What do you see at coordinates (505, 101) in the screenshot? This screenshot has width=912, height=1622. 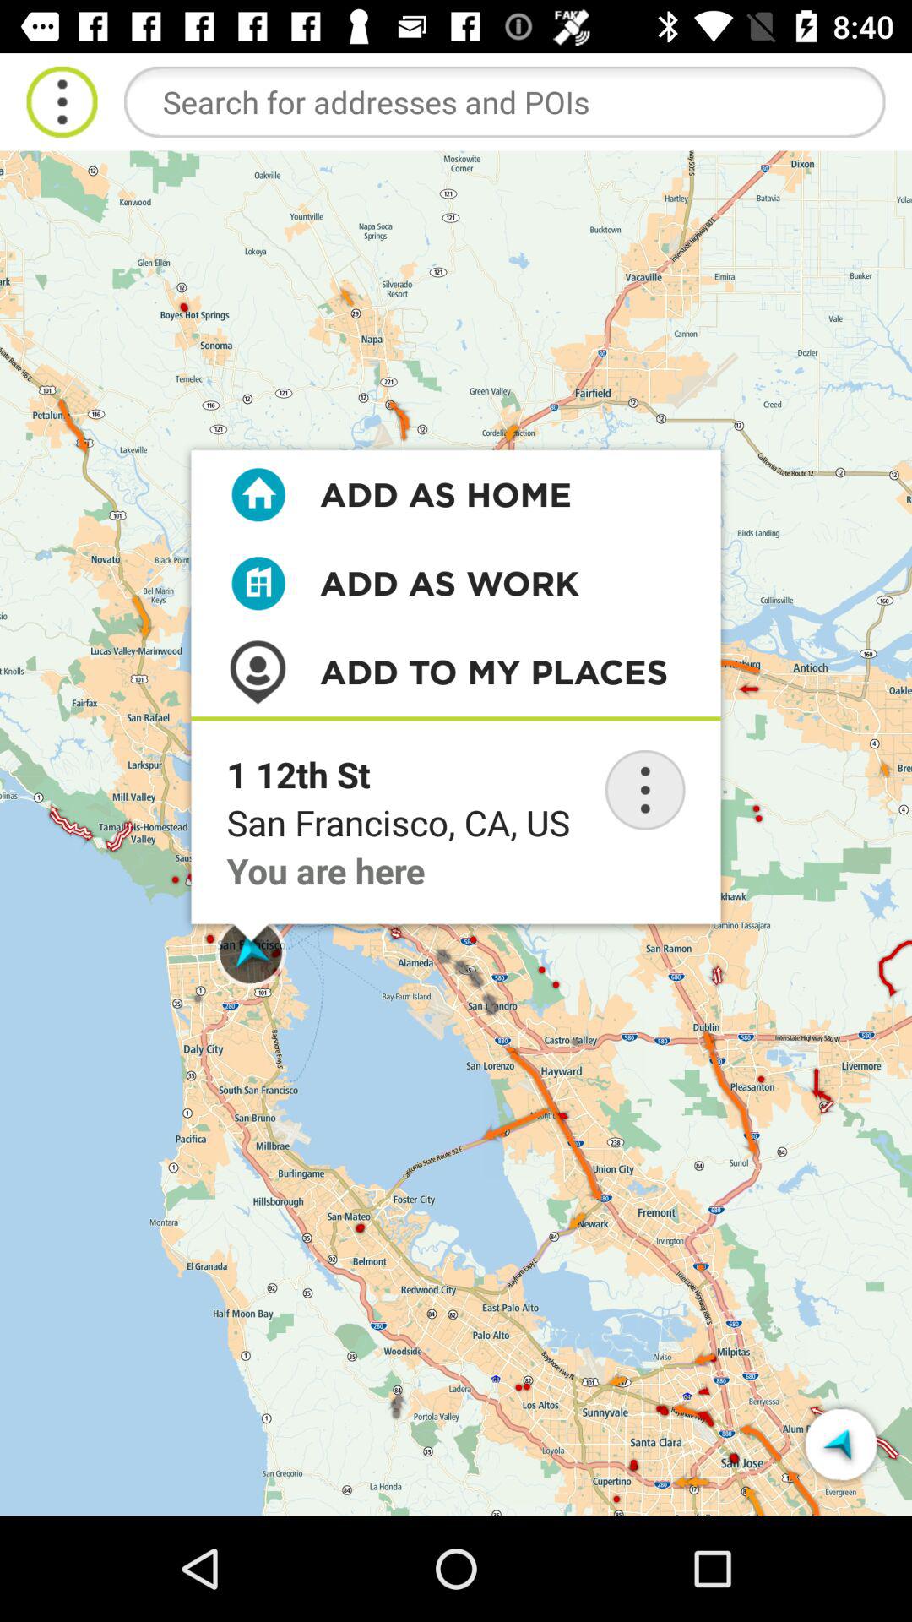 I see `google map` at bounding box center [505, 101].